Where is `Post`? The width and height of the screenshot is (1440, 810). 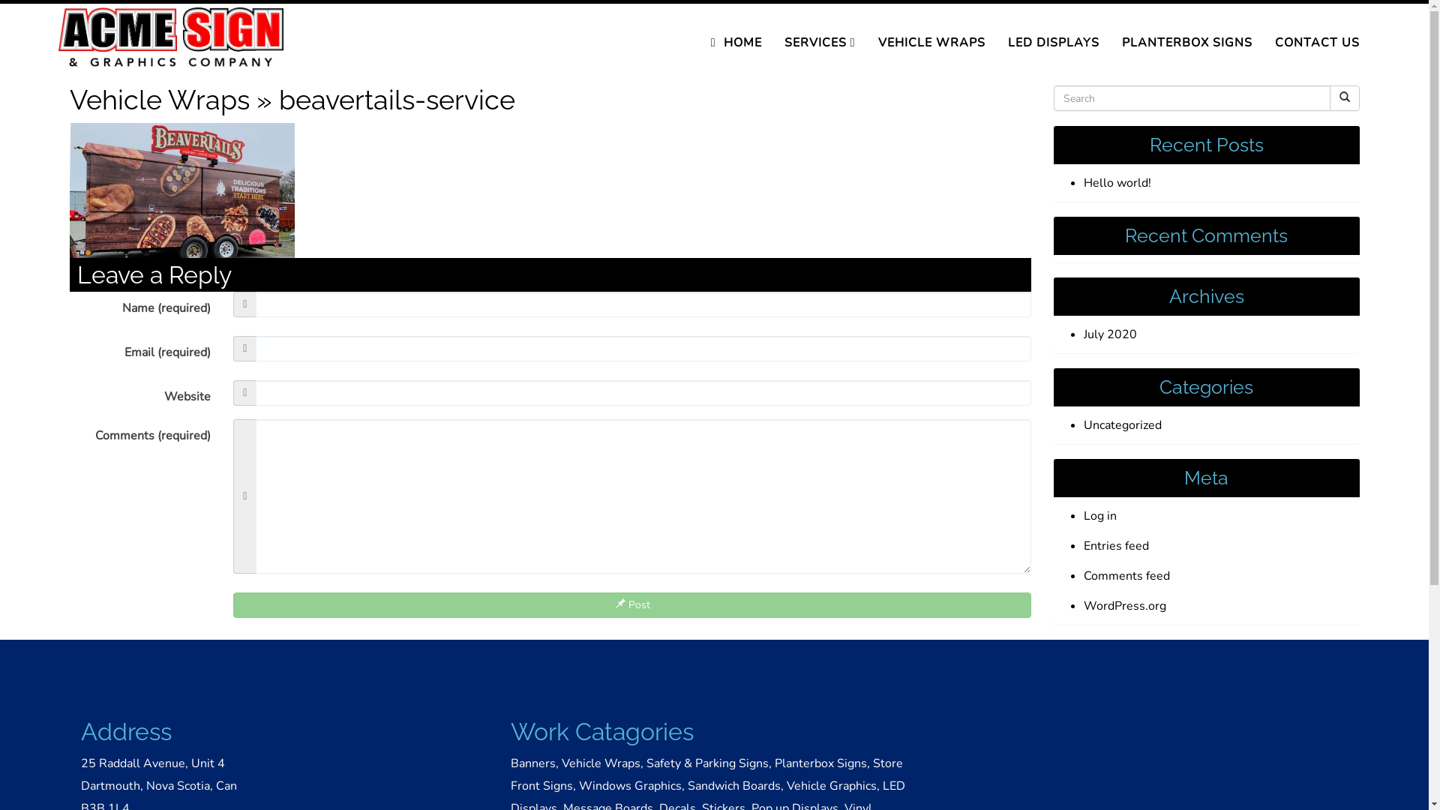
Post is located at coordinates (632, 605).